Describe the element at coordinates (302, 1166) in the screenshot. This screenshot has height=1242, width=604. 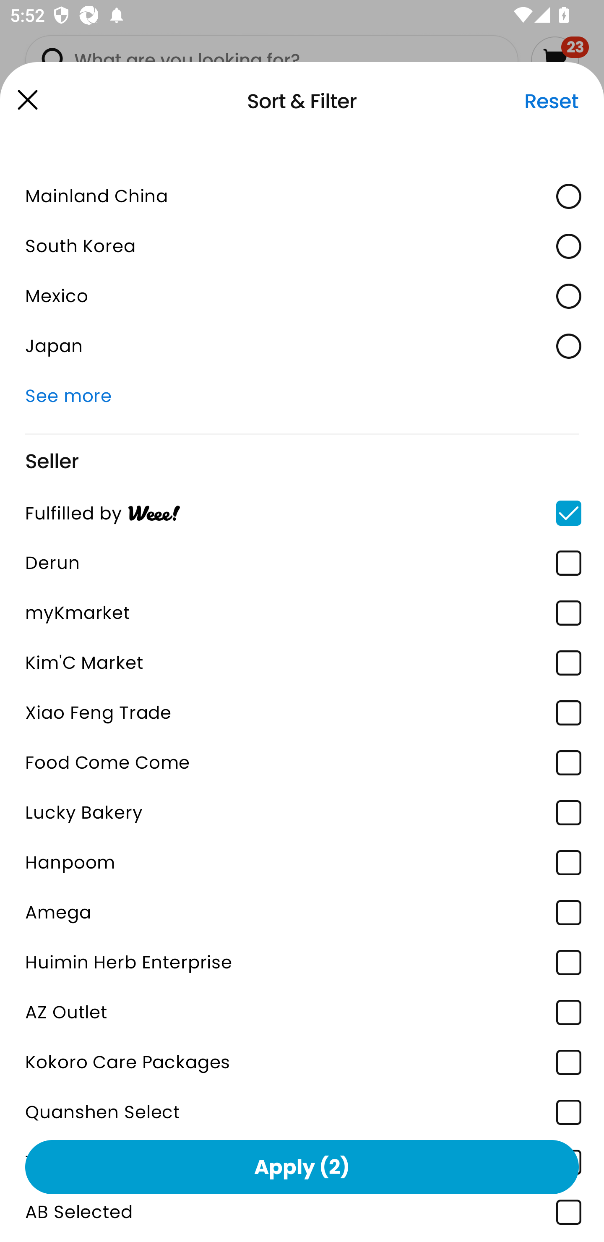
I see `Apply (2)` at that location.